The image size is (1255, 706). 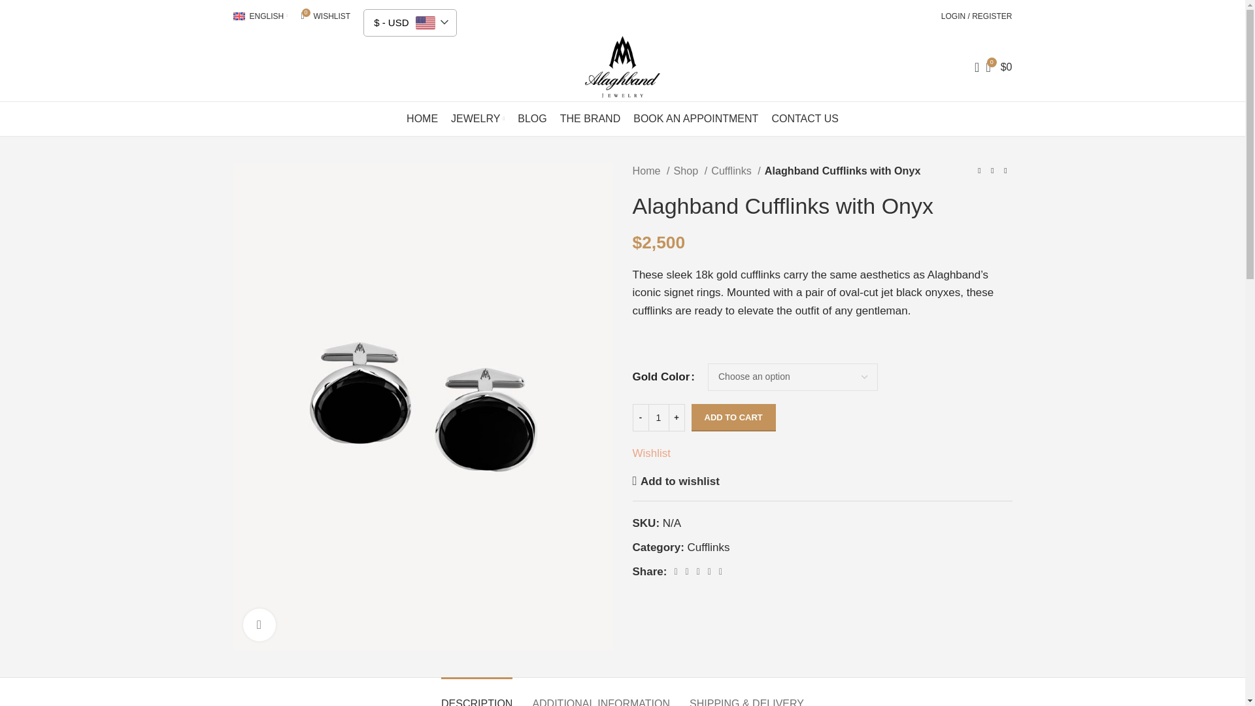 What do you see at coordinates (422, 119) in the screenshot?
I see `HOME` at bounding box center [422, 119].